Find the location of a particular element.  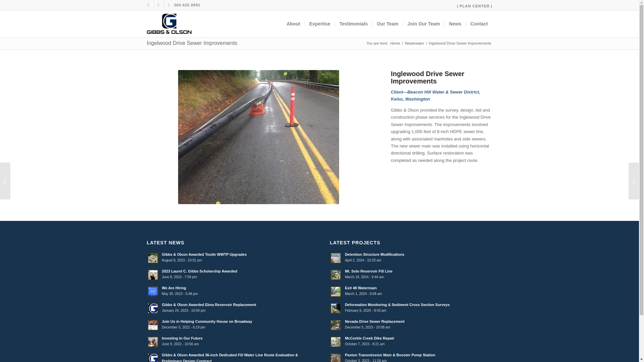

We Are Hiring is located at coordinates (174, 288).